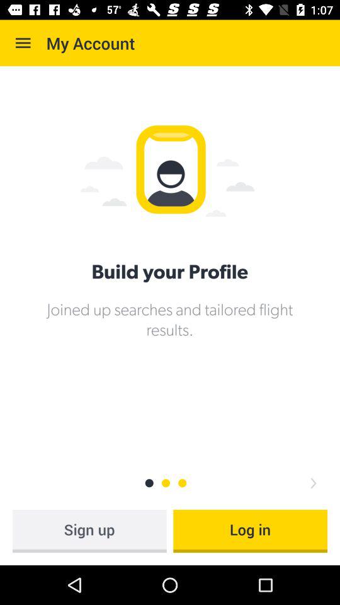 Image resolution: width=340 pixels, height=605 pixels. What do you see at coordinates (251, 531) in the screenshot?
I see `scroll to the log in` at bounding box center [251, 531].